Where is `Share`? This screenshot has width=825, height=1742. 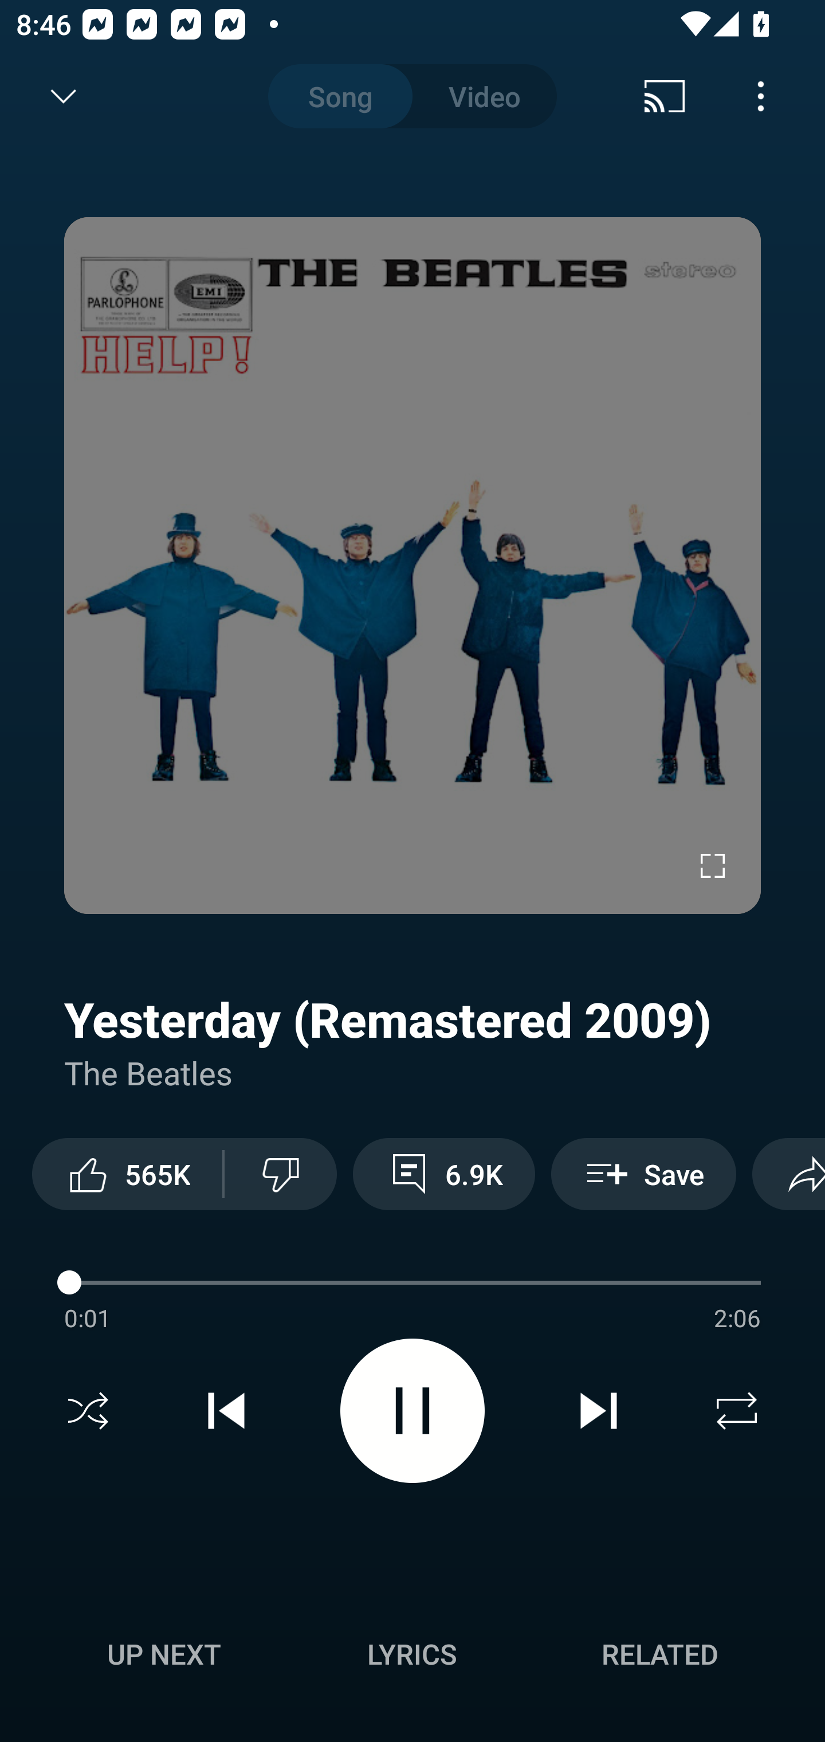
Share is located at coordinates (788, 1174).